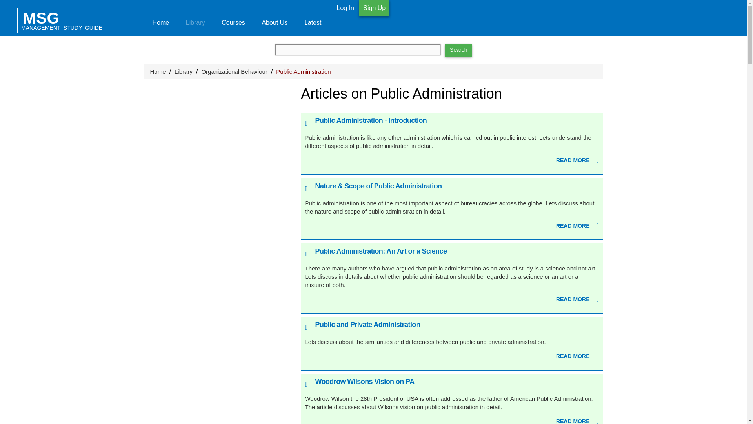 Image resolution: width=753 pixels, height=424 pixels. What do you see at coordinates (345, 8) in the screenshot?
I see `Log In` at bounding box center [345, 8].